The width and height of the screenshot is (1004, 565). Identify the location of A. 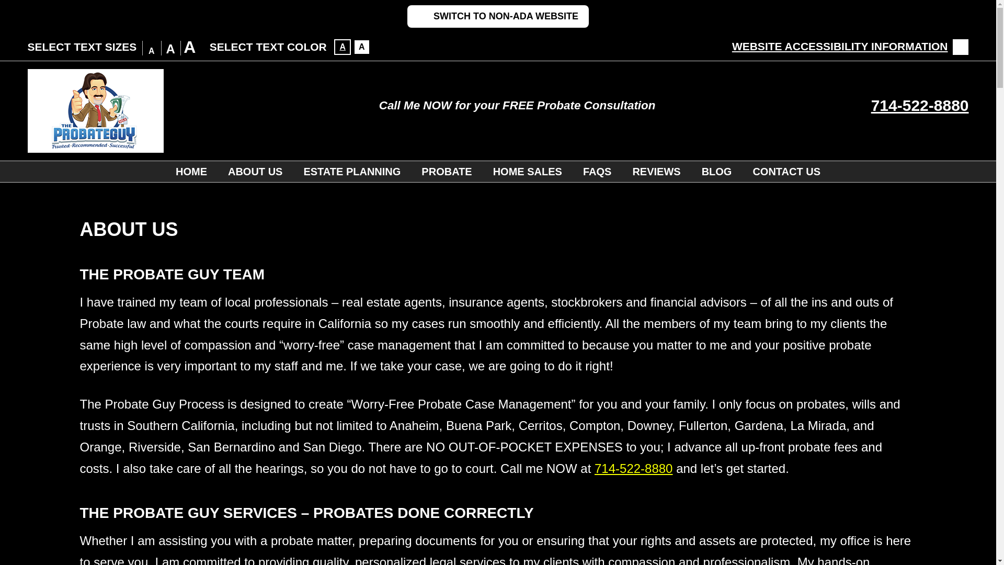
(170, 49).